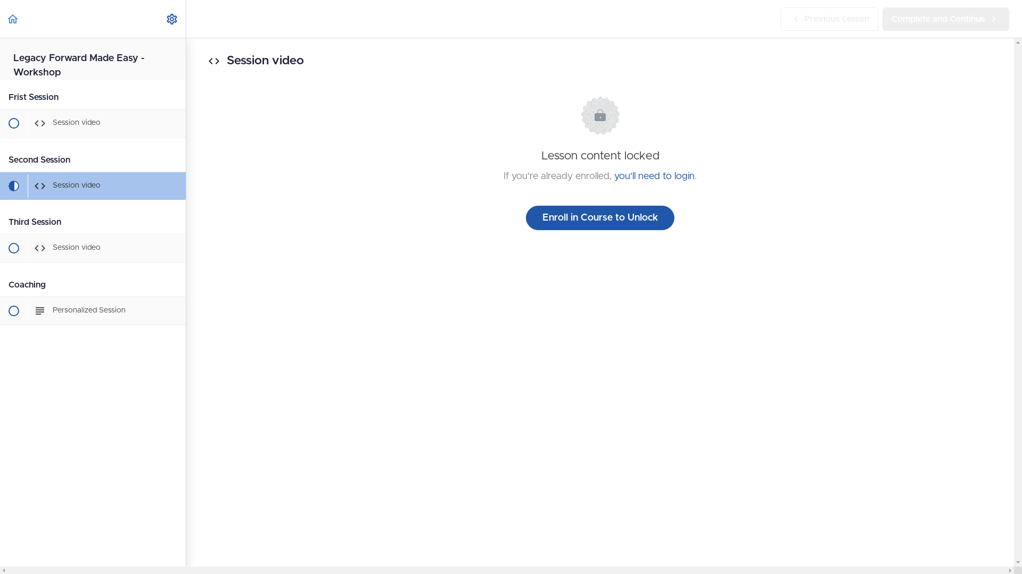 The width and height of the screenshot is (1022, 574). What do you see at coordinates (600, 218) in the screenshot?
I see `Enroll in Course to Unlock` at bounding box center [600, 218].